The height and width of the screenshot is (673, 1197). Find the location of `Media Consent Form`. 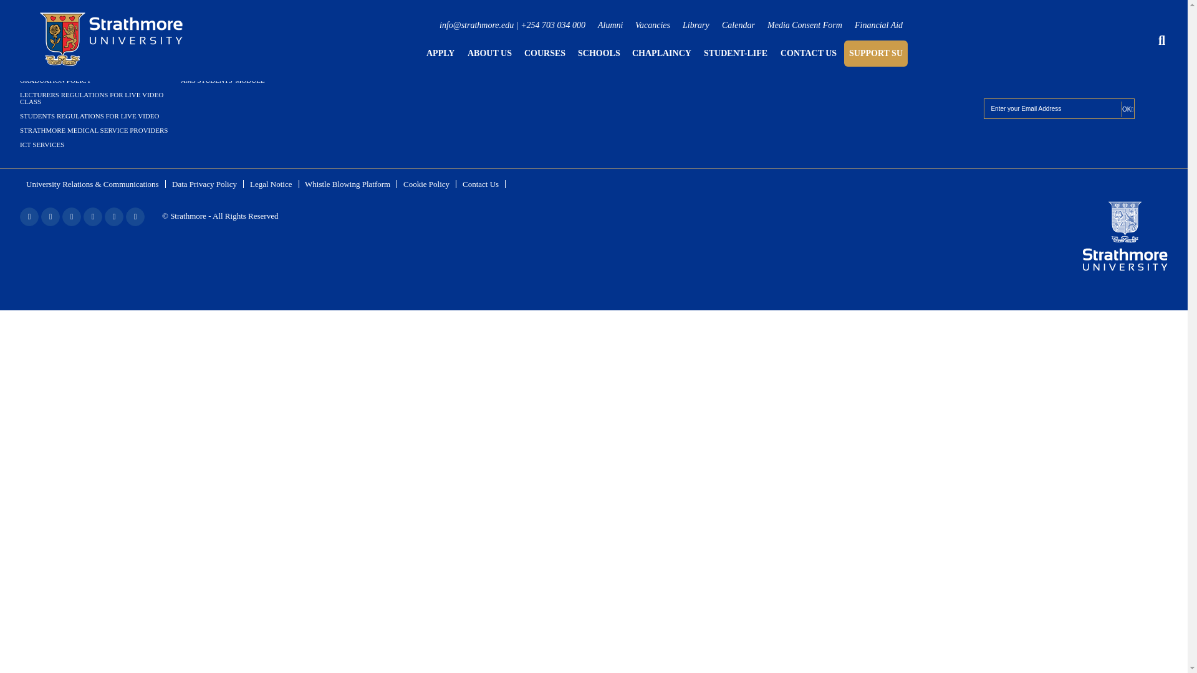

Media Consent Form is located at coordinates (804, 25).